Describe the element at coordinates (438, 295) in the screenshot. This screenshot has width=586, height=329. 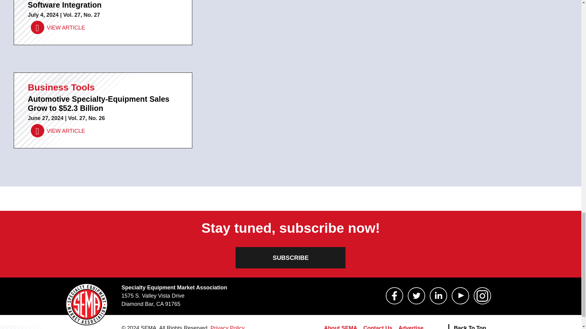
I see `SEMA LinkedIn Link` at that location.